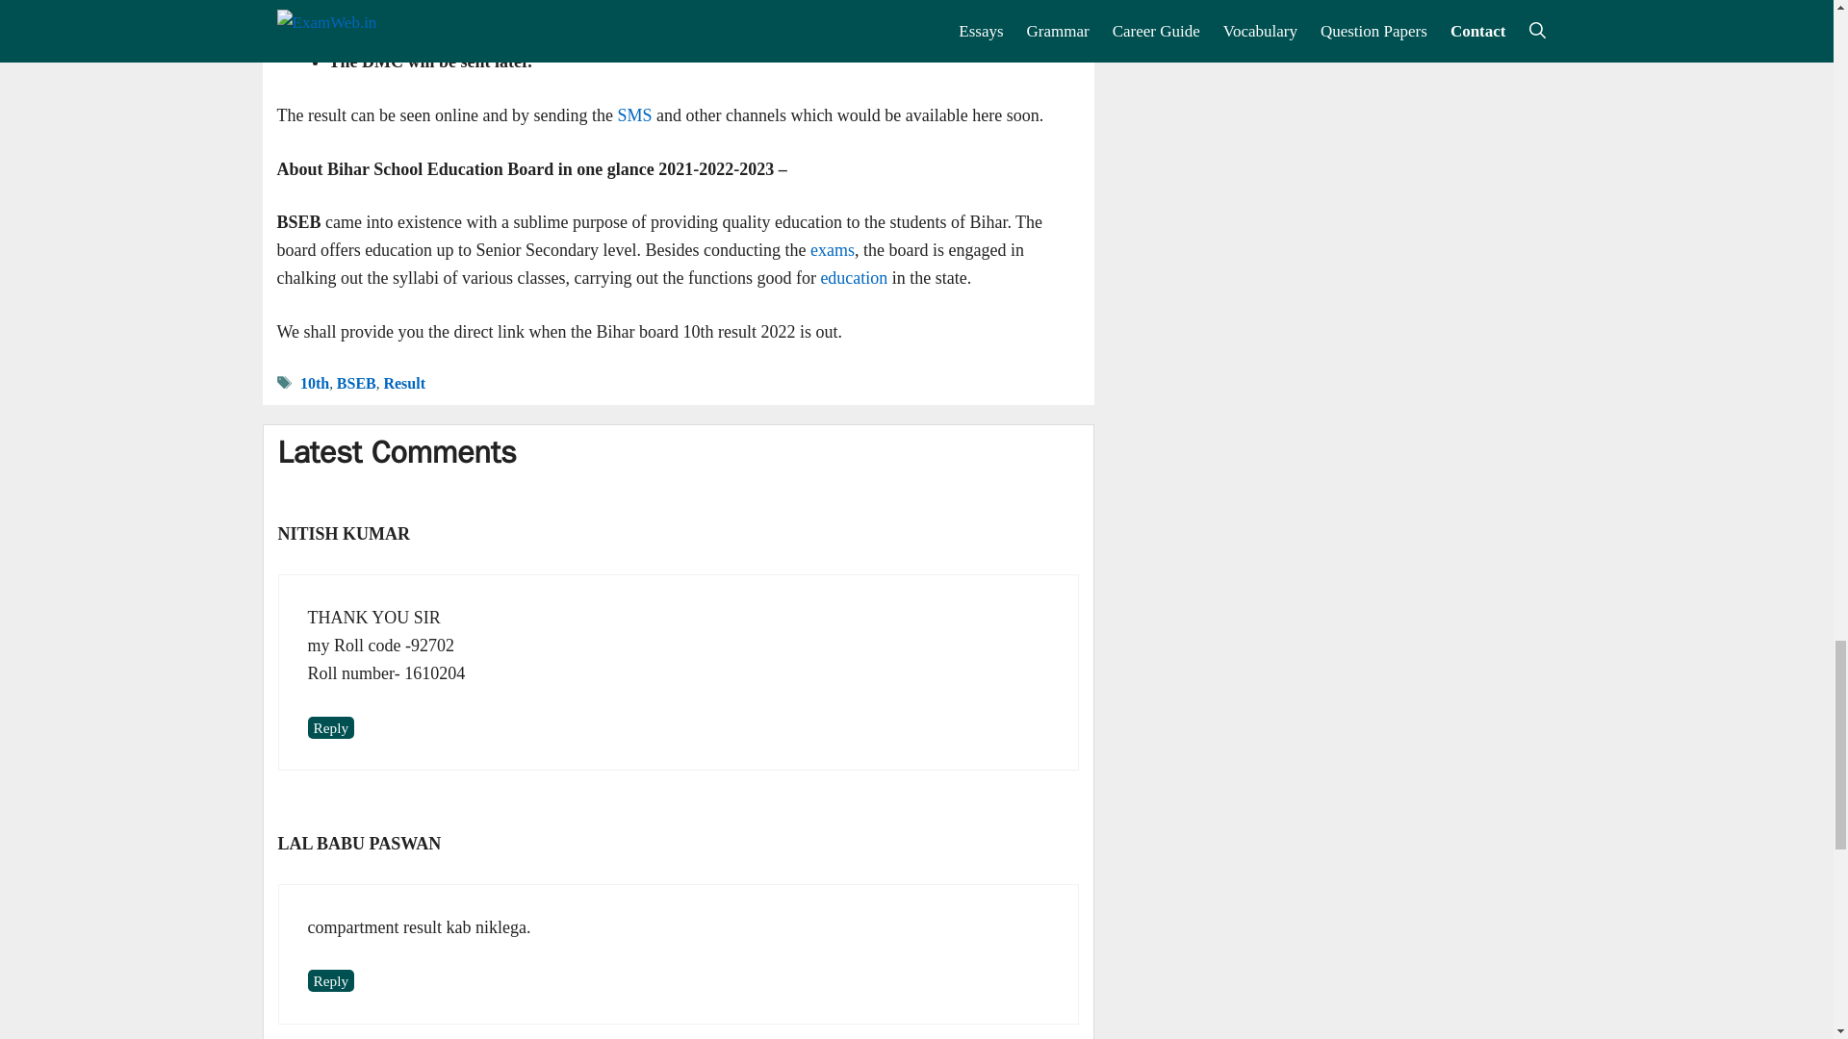 The image size is (1848, 1039). I want to click on education, so click(851, 277).